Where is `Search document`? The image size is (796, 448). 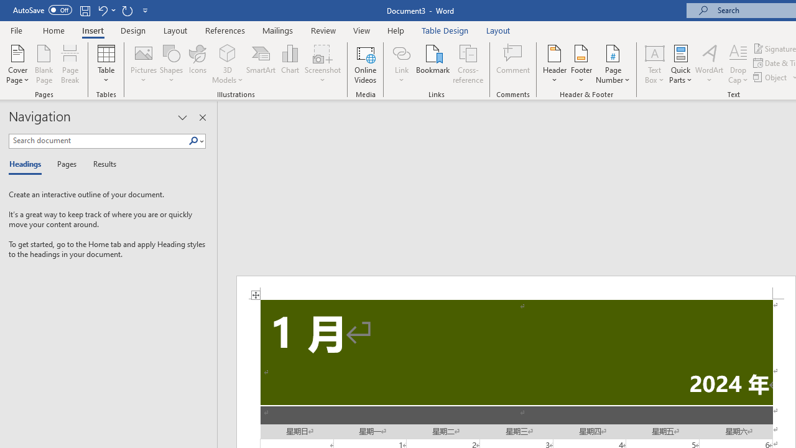 Search document is located at coordinates (98, 141).